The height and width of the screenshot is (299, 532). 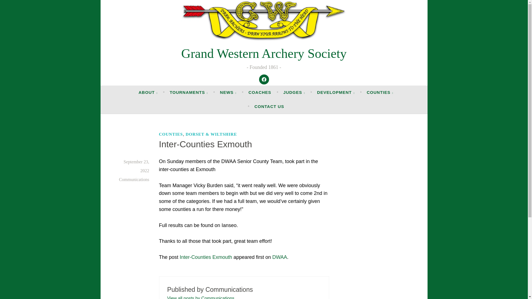 I want to click on NEWS, so click(x=228, y=92).